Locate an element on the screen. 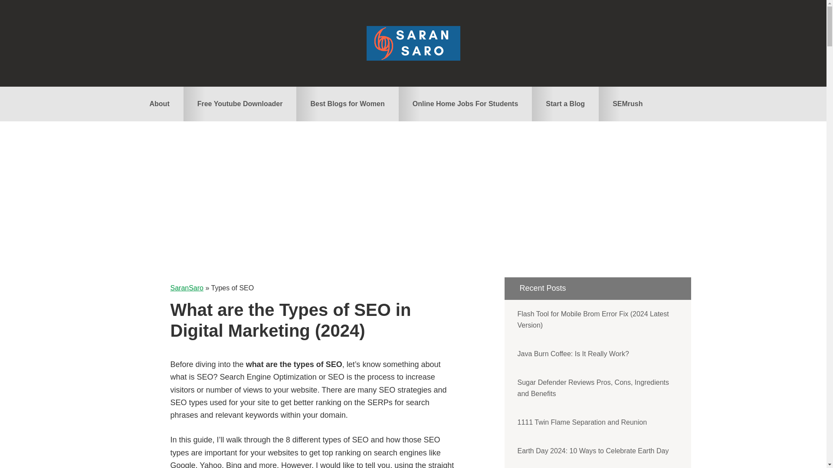 The height and width of the screenshot is (468, 833). 1111 Twin Flame Separation and Reunion is located at coordinates (597, 422).